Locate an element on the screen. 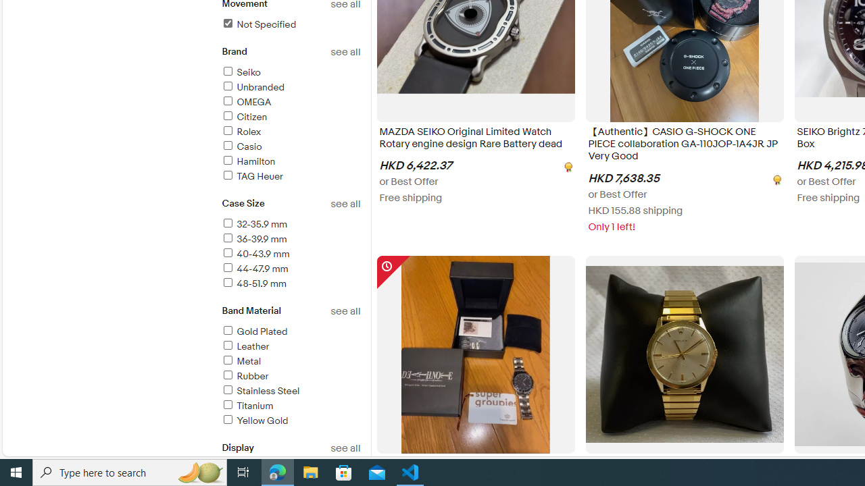 The width and height of the screenshot is (865, 486). Yellow Gold is located at coordinates (254, 421).